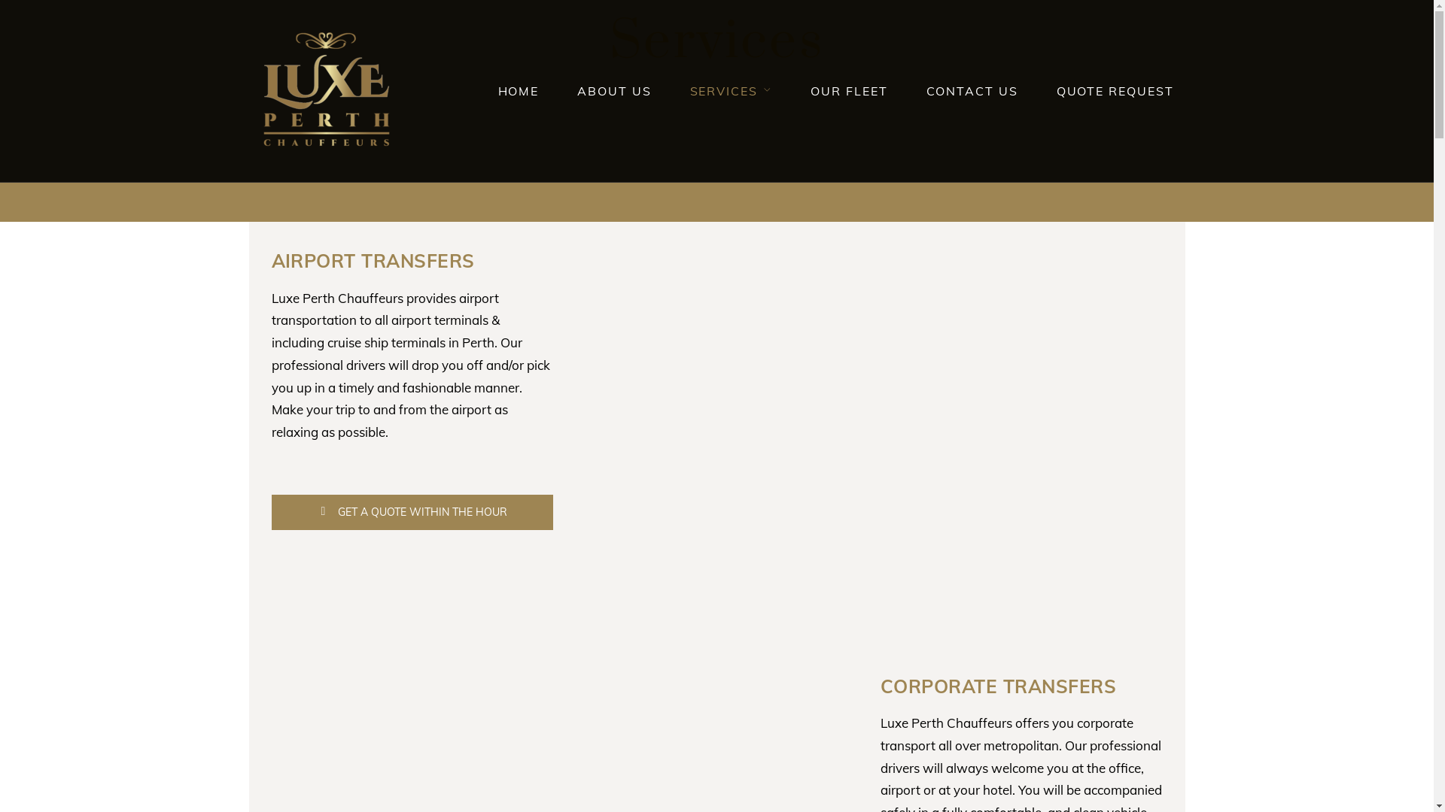 This screenshot has height=812, width=1445. I want to click on QUOTE REQUEST, so click(1115, 91).